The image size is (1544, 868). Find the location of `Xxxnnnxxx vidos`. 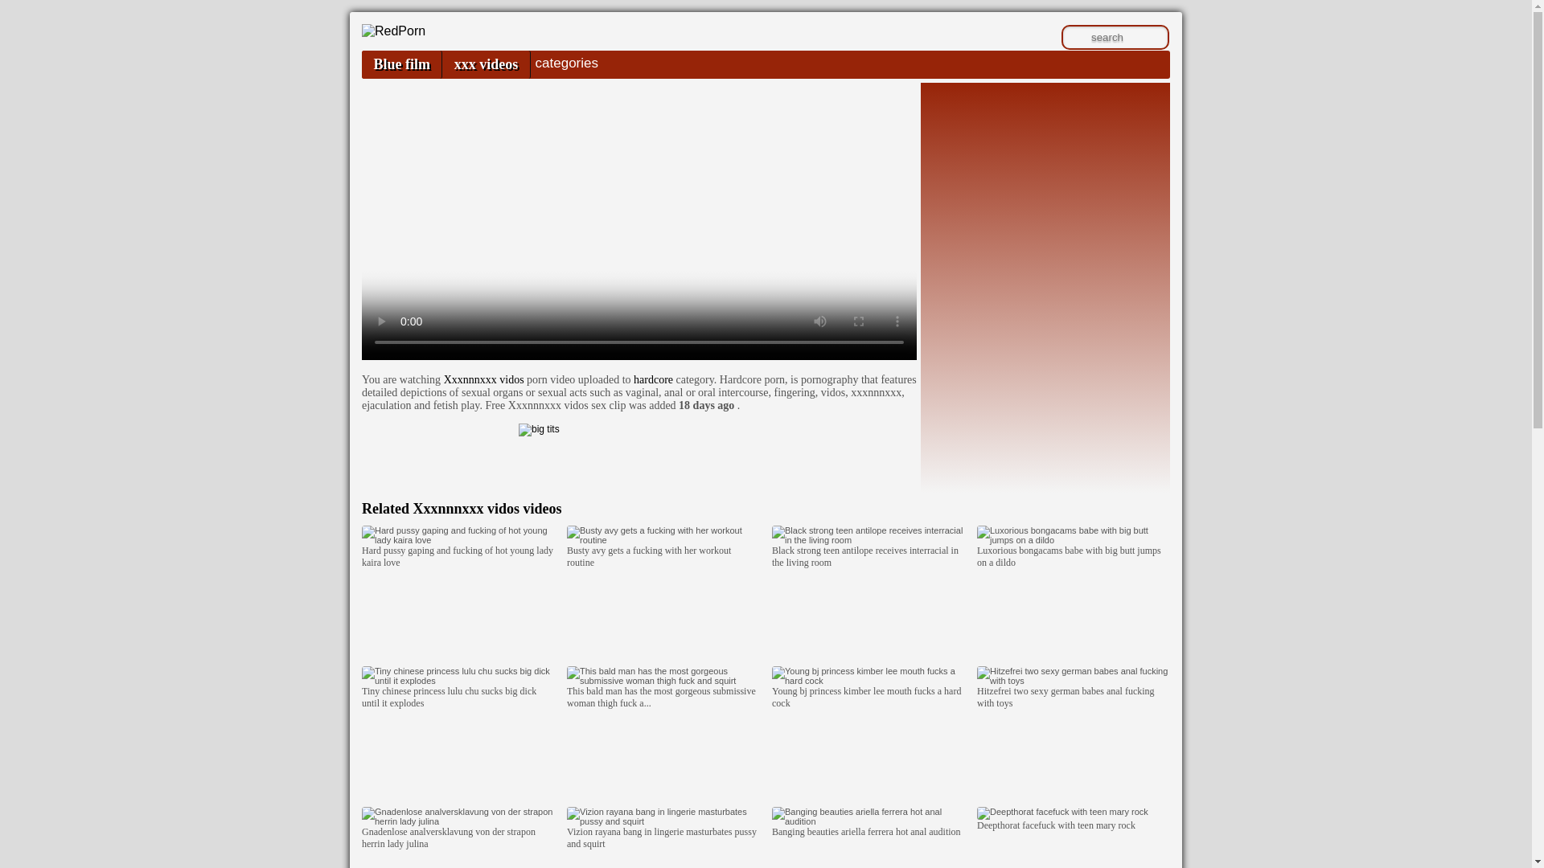

Xxxnnnxxx vidos is located at coordinates (484, 379).